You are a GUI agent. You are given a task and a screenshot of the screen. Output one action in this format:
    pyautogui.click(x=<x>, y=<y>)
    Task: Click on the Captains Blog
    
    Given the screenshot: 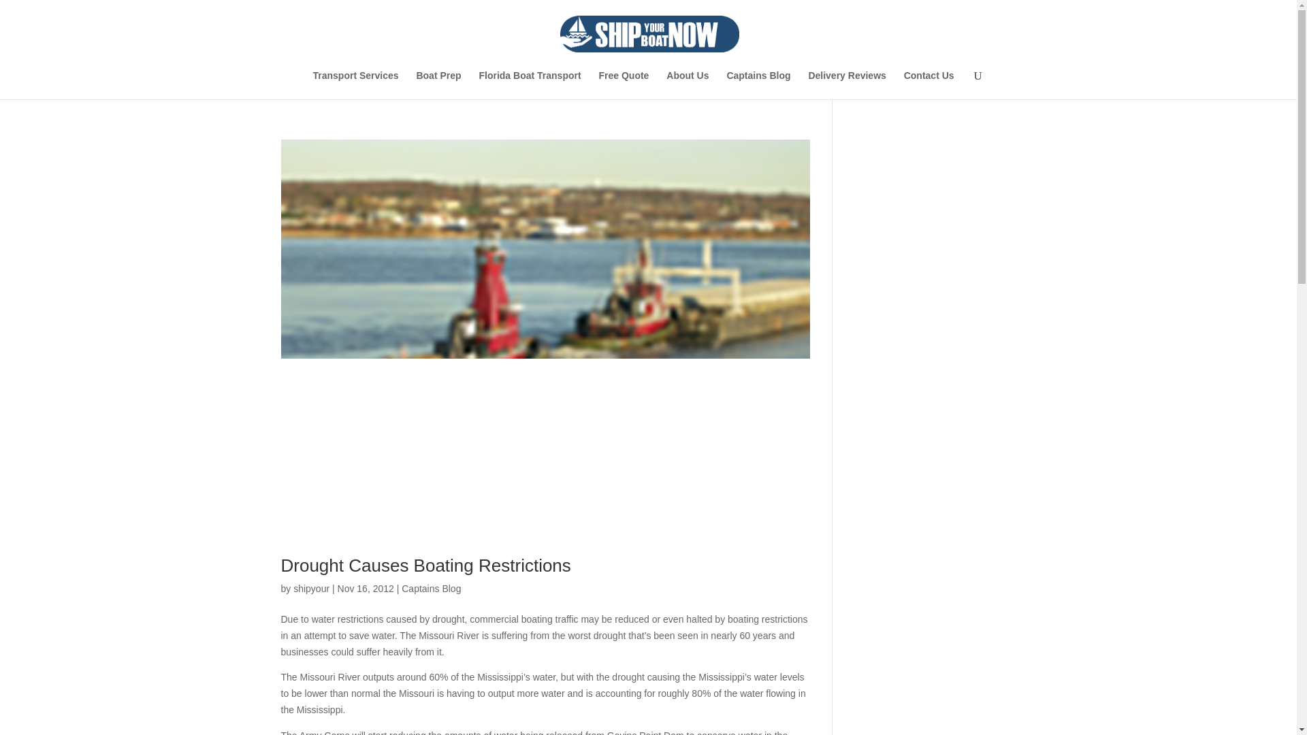 What is the action you would take?
    pyautogui.click(x=758, y=84)
    